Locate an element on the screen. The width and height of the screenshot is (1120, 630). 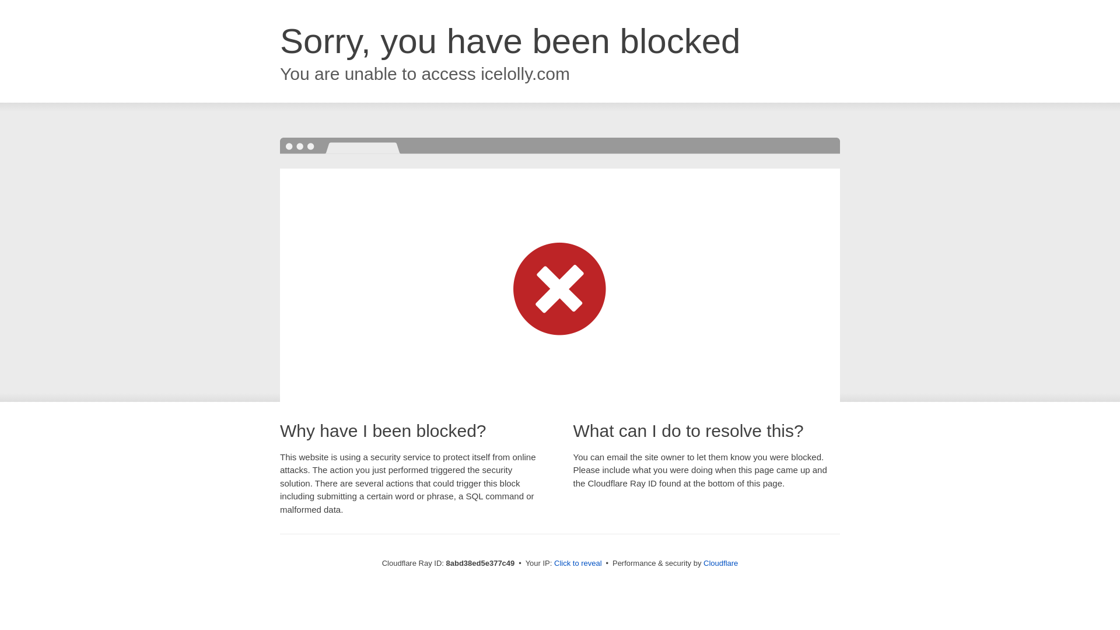
Cloudflare is located at coordinates (720, 563).